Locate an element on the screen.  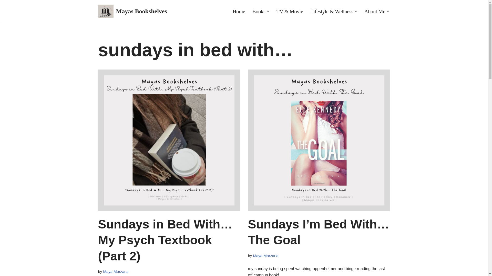
Posts by Maya Morzaria is located at coordinates (116, 271).